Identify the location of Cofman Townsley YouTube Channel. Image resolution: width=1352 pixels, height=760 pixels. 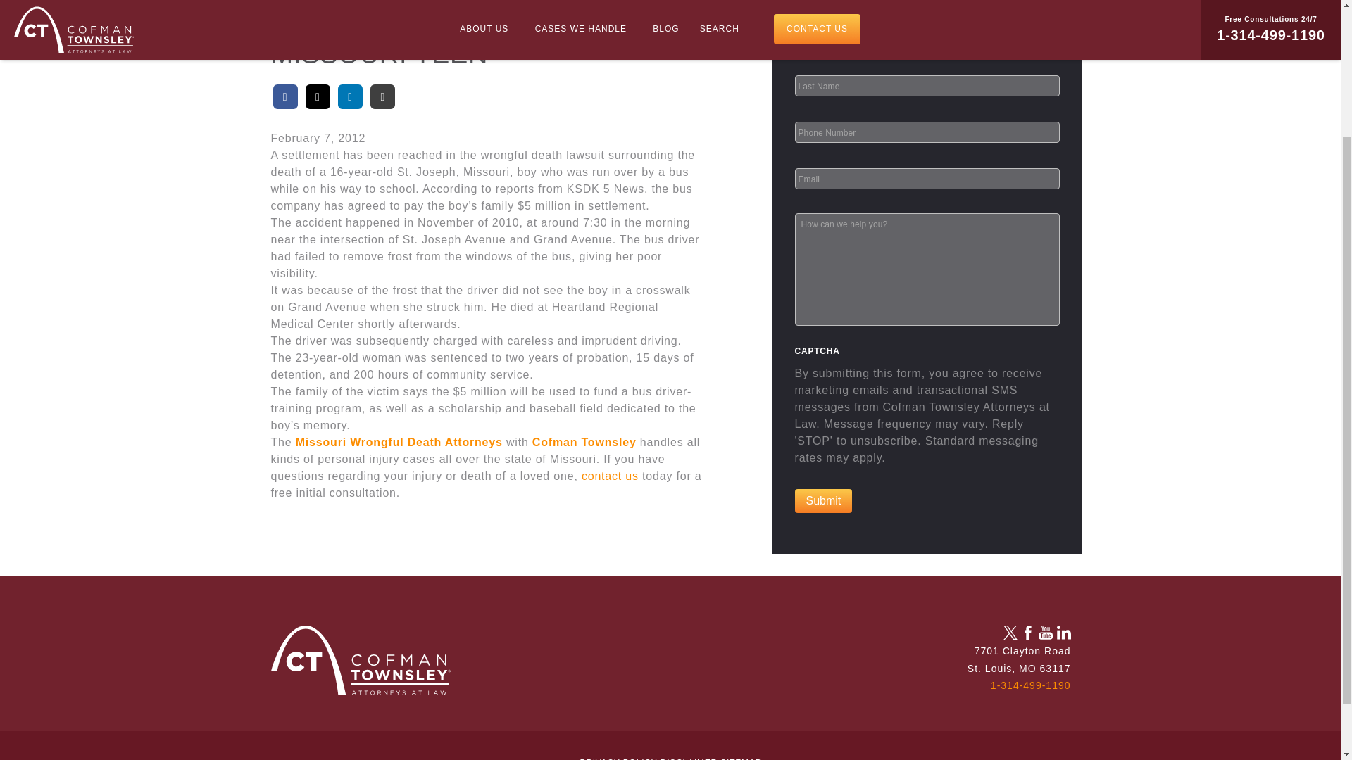
(1045, 632).